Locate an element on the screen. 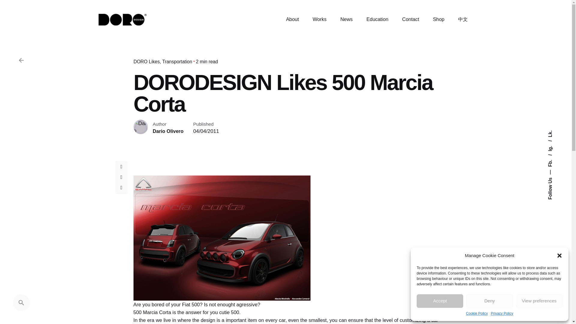 The width and height of the screenshot is (576, 324). News is located at coordinates (346, 19).